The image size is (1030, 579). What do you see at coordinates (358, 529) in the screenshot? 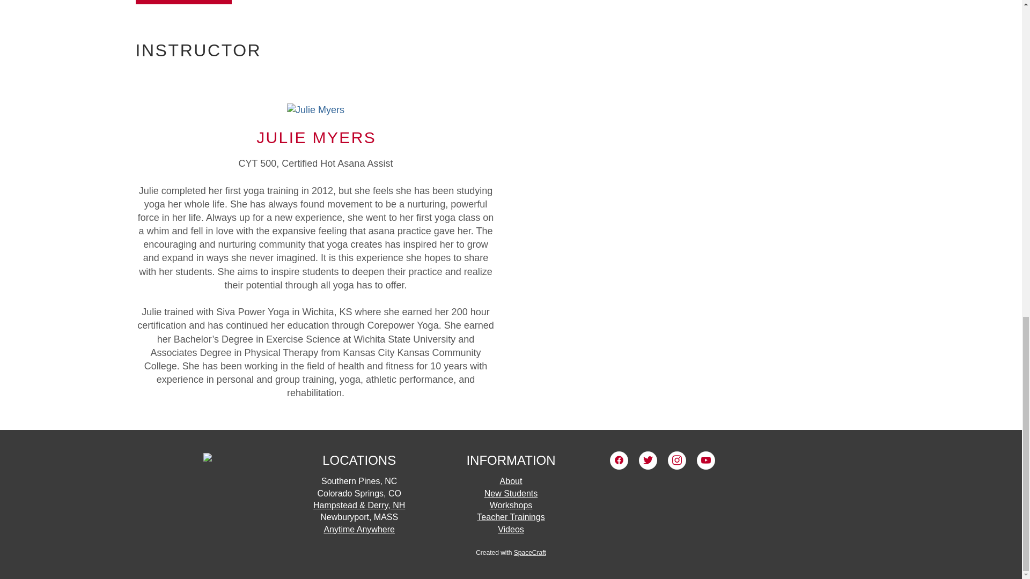
I see `Anytime Anywhere` at bounding box center [358, 529].